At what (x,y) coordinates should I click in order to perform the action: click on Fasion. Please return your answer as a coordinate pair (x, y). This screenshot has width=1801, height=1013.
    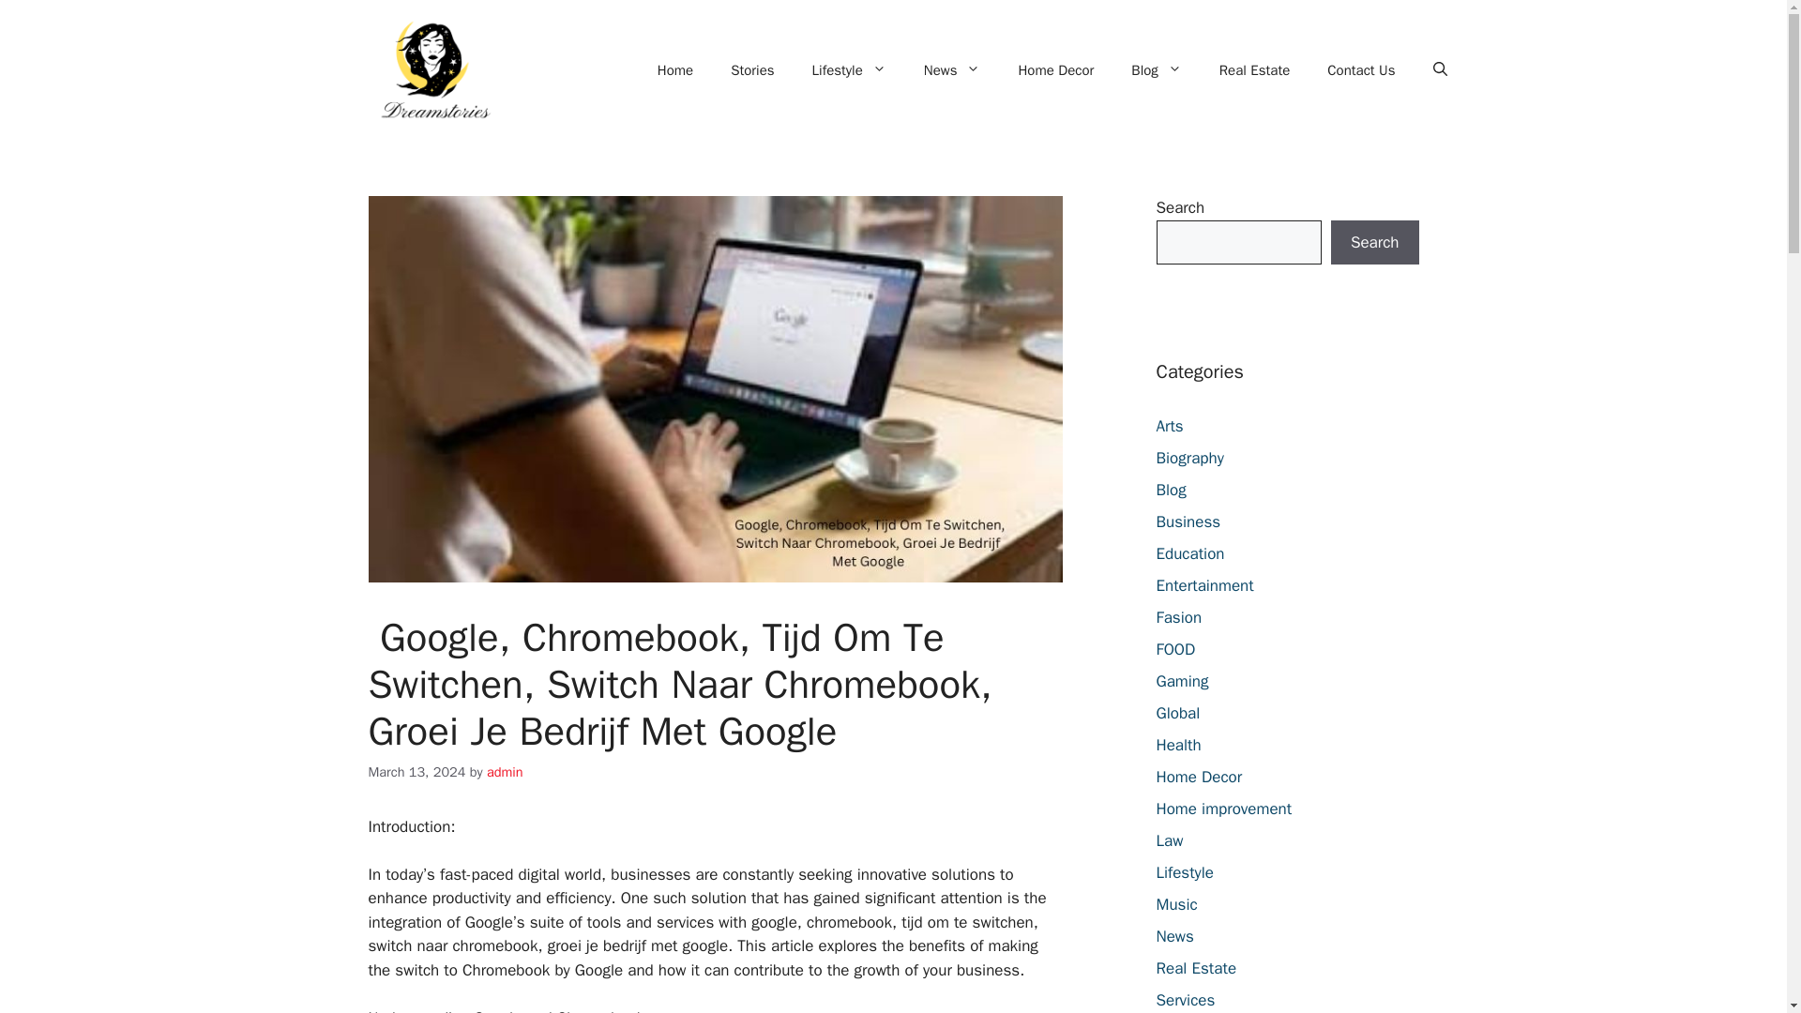
    Looking at the image, I should click on (1178, 617).